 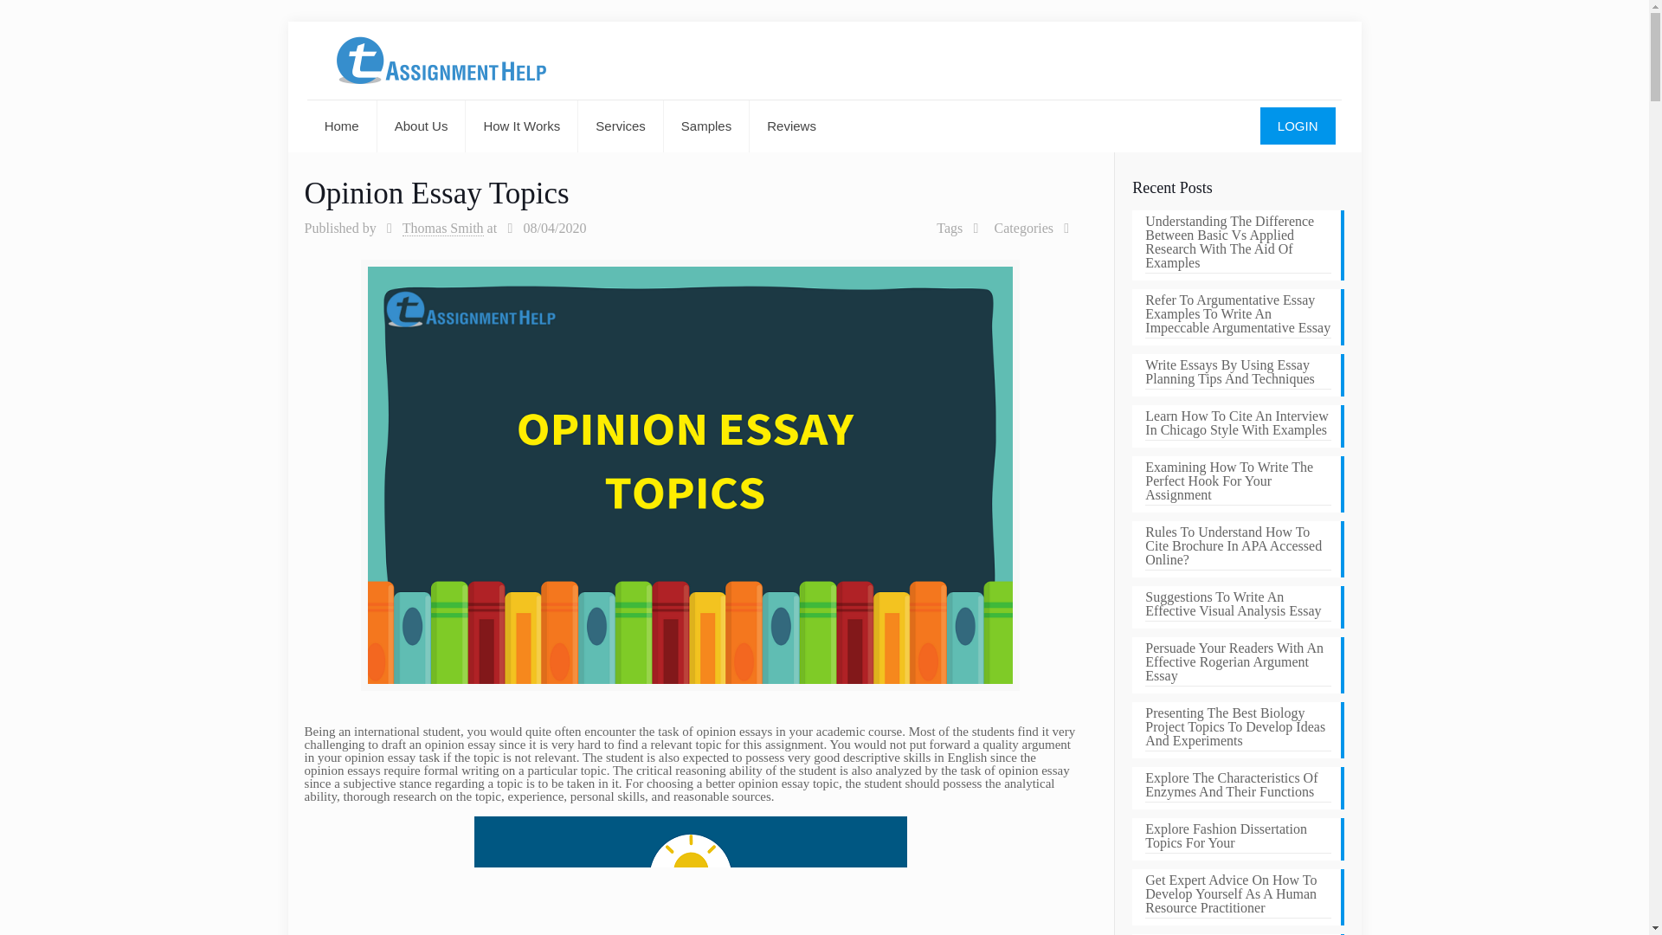 What do you see at coordinates (442, 229) in the screenshot?
I see `Thomas Smith` at bounding box center [442, 229].